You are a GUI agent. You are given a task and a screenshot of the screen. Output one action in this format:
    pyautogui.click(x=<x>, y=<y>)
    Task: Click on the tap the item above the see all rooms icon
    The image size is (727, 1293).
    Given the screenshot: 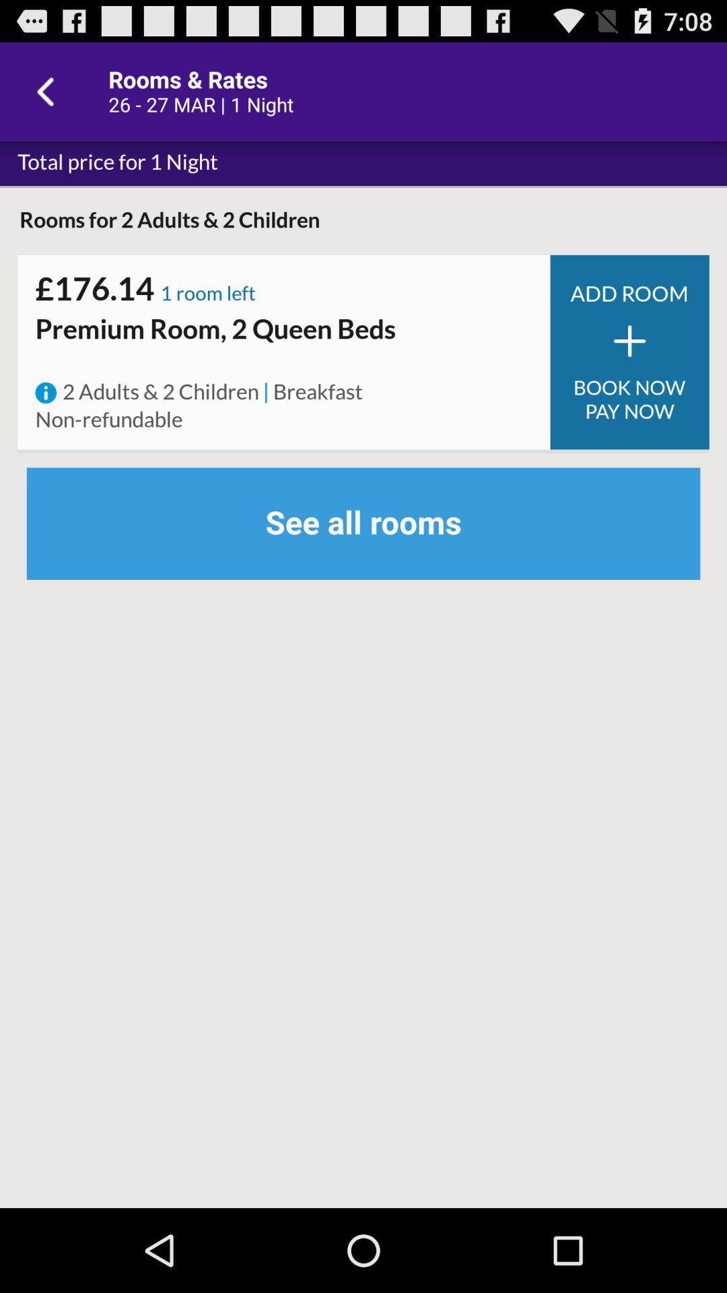 What is the action you would take?
    pyautogui.click(x=629, y=399)
    